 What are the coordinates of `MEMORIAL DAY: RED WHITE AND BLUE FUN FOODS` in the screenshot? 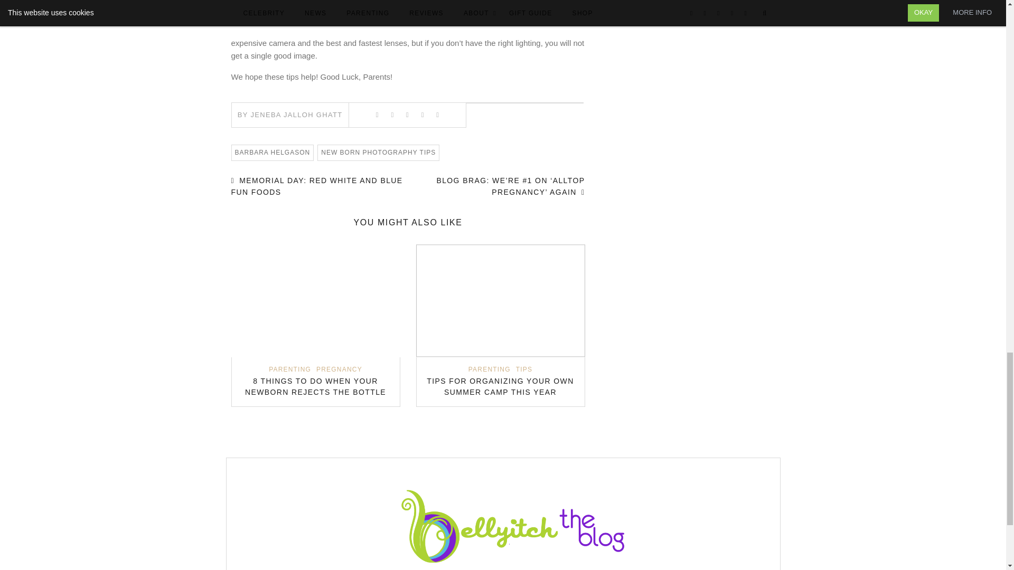 It's located at (317, 186).